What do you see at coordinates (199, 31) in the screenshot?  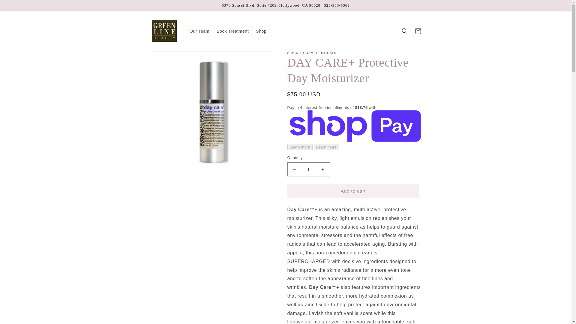 I see `Our Team` at bounding box center [199, 31].